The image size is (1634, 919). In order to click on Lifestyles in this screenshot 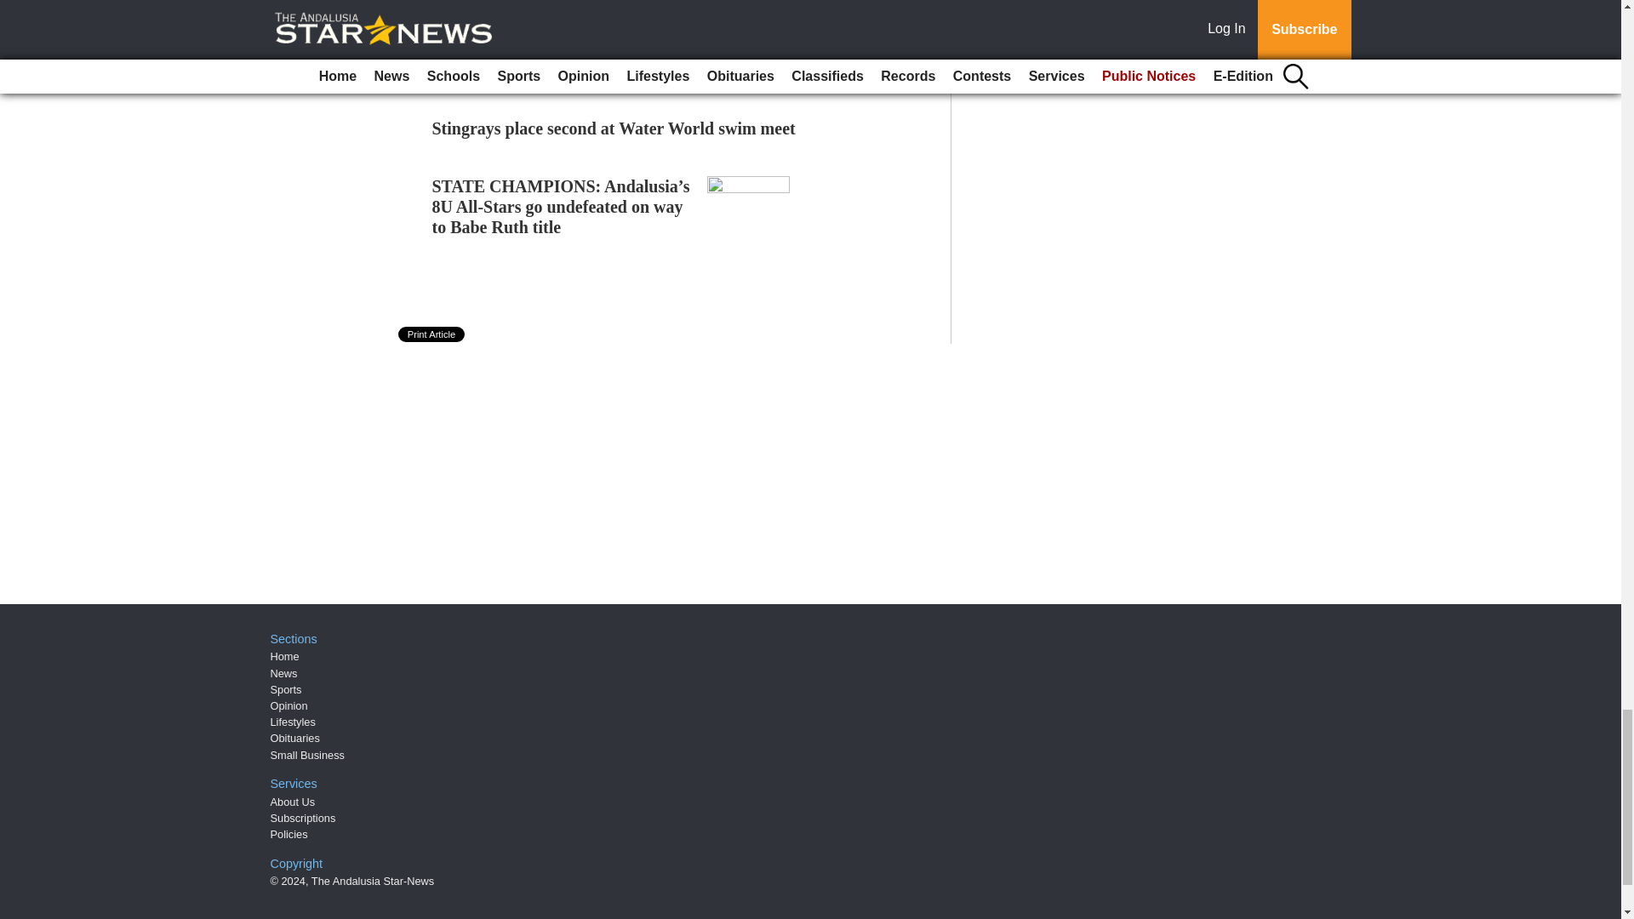, I will do `click(293, 722)`.